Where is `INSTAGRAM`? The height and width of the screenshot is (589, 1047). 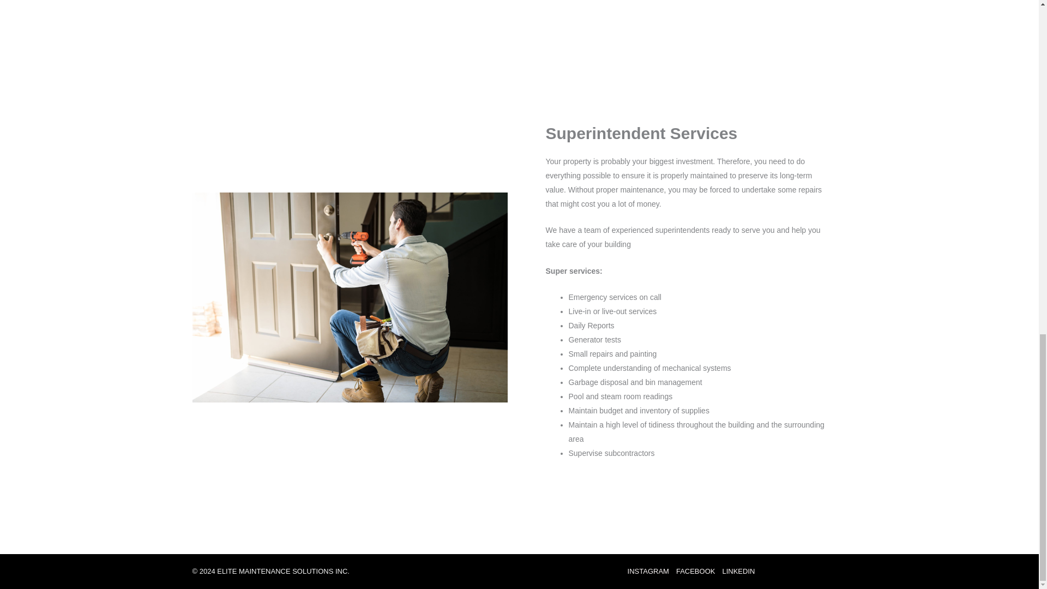
INSTAGRAM is located at coordinates (650, 571).